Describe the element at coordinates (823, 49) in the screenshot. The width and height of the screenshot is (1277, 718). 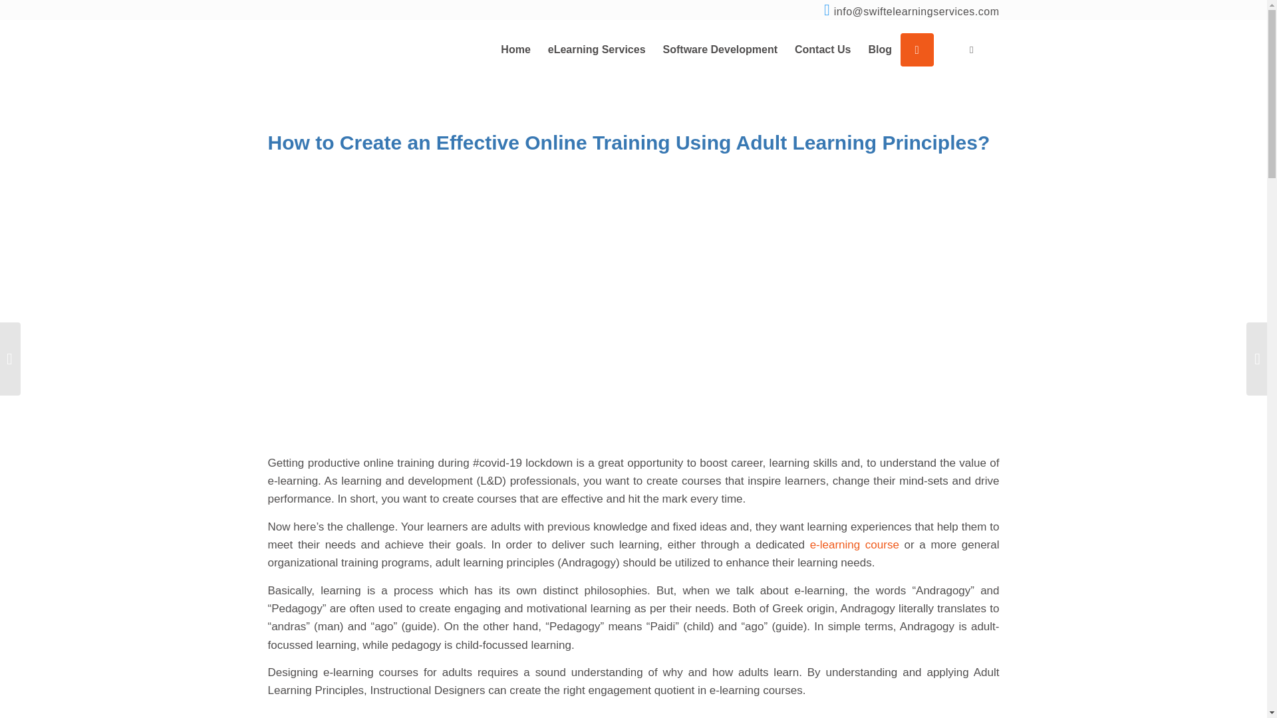
I see `Contact Us` at that location.